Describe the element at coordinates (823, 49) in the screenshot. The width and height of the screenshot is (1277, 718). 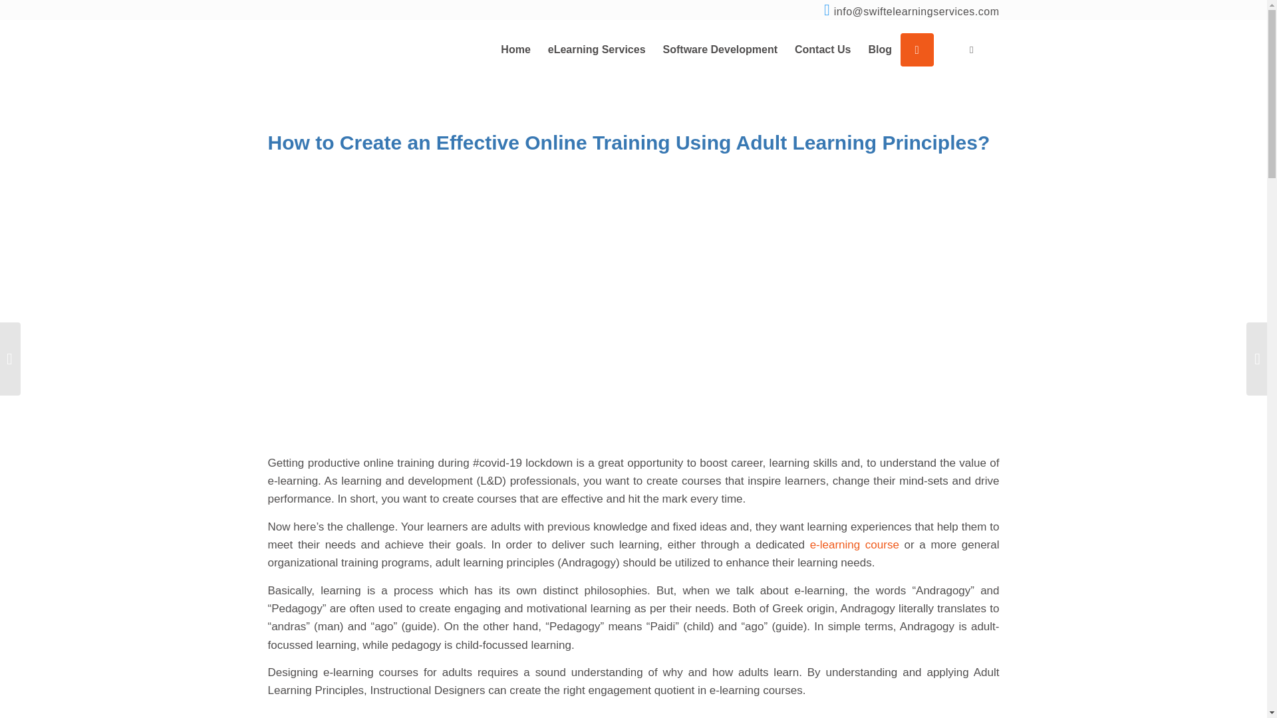
I see `Contact Us` at that location.